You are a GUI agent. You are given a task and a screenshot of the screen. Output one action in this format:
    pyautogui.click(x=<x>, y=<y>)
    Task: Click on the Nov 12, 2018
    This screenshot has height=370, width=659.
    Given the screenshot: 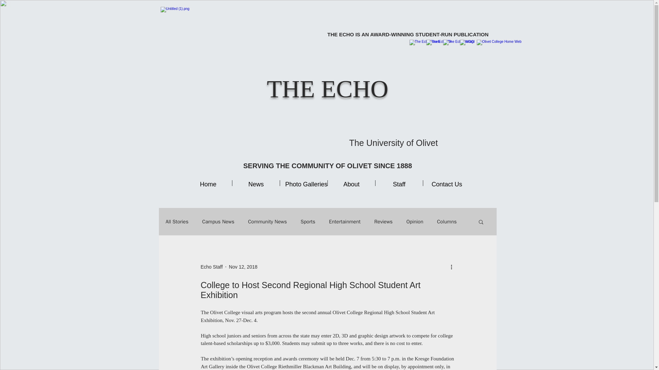 What is the action you would take?
    pyautogui.click(x=243, y=267)
    